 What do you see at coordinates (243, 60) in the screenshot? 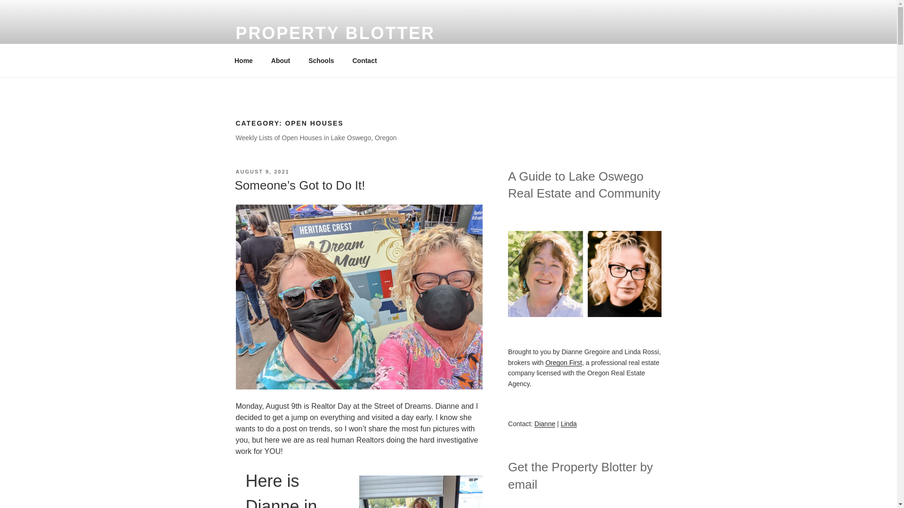
I see `Home` at bounding box center [243, 60].